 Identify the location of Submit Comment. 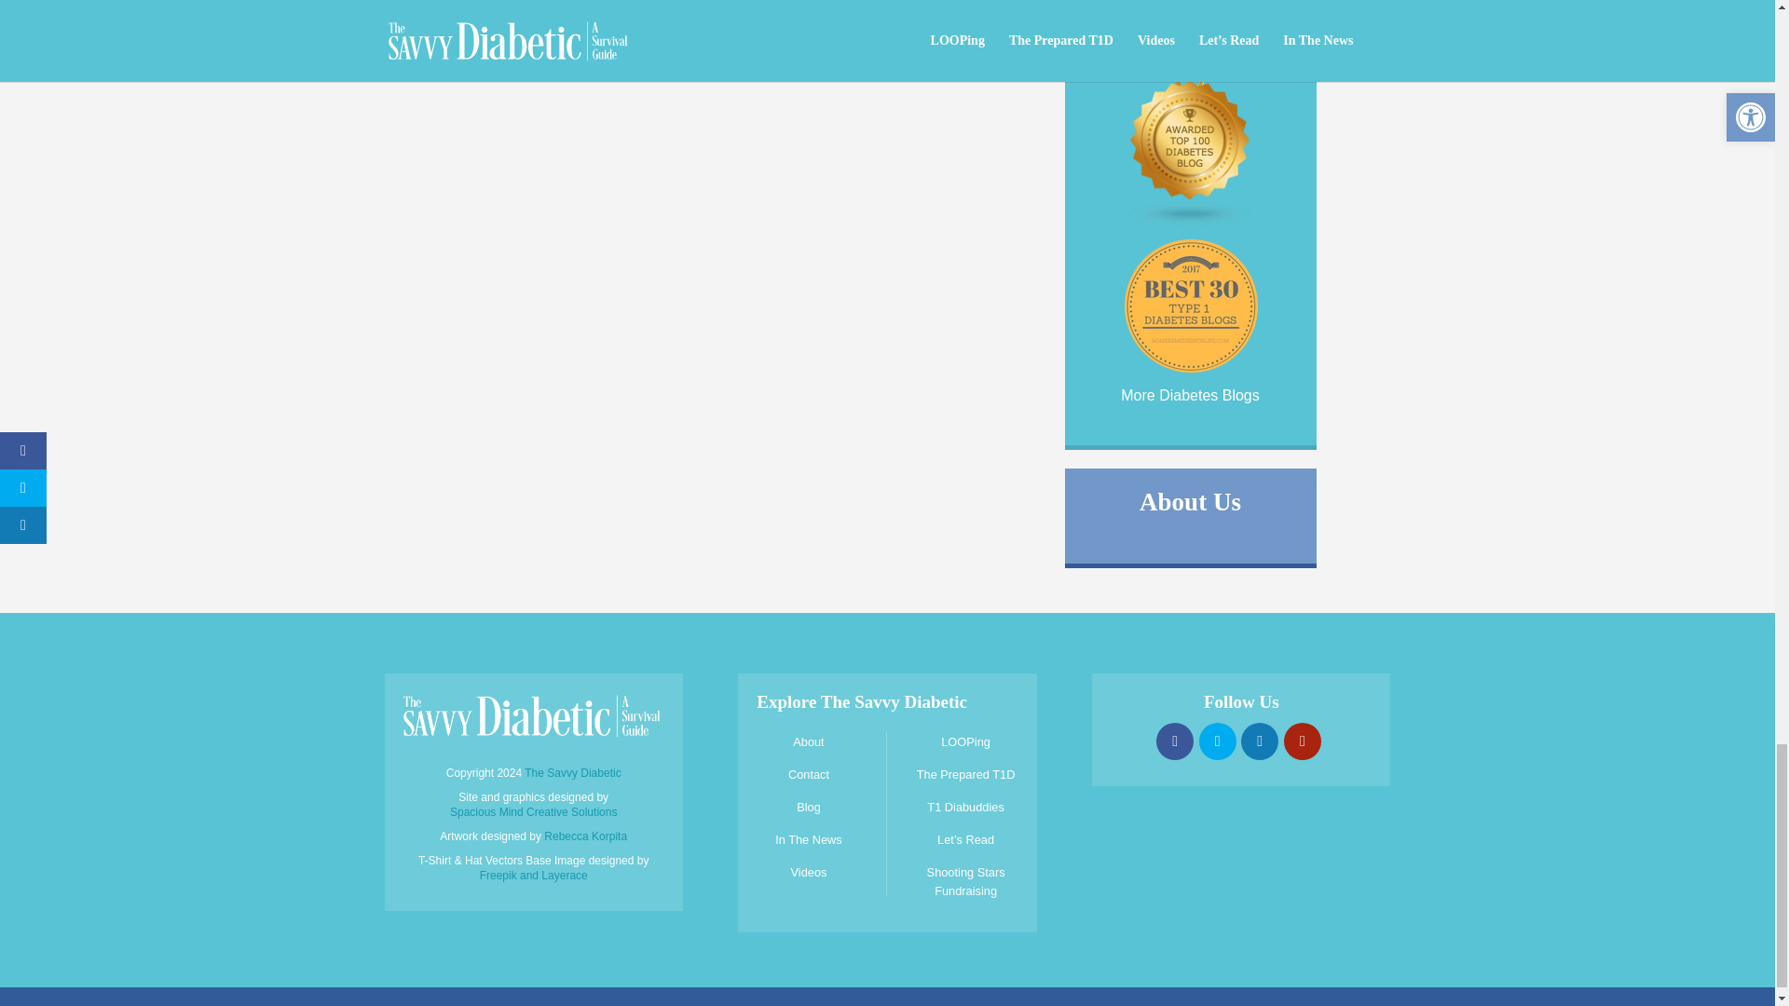
(490, 43).